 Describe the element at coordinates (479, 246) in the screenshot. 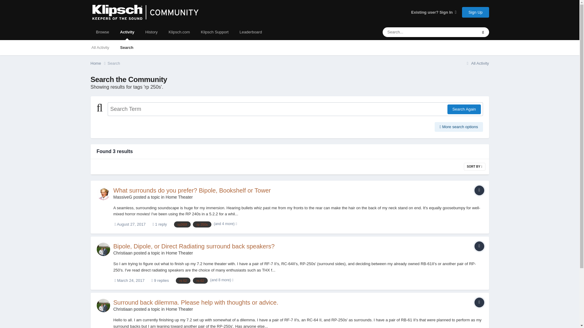

I see `Topic` at that location.